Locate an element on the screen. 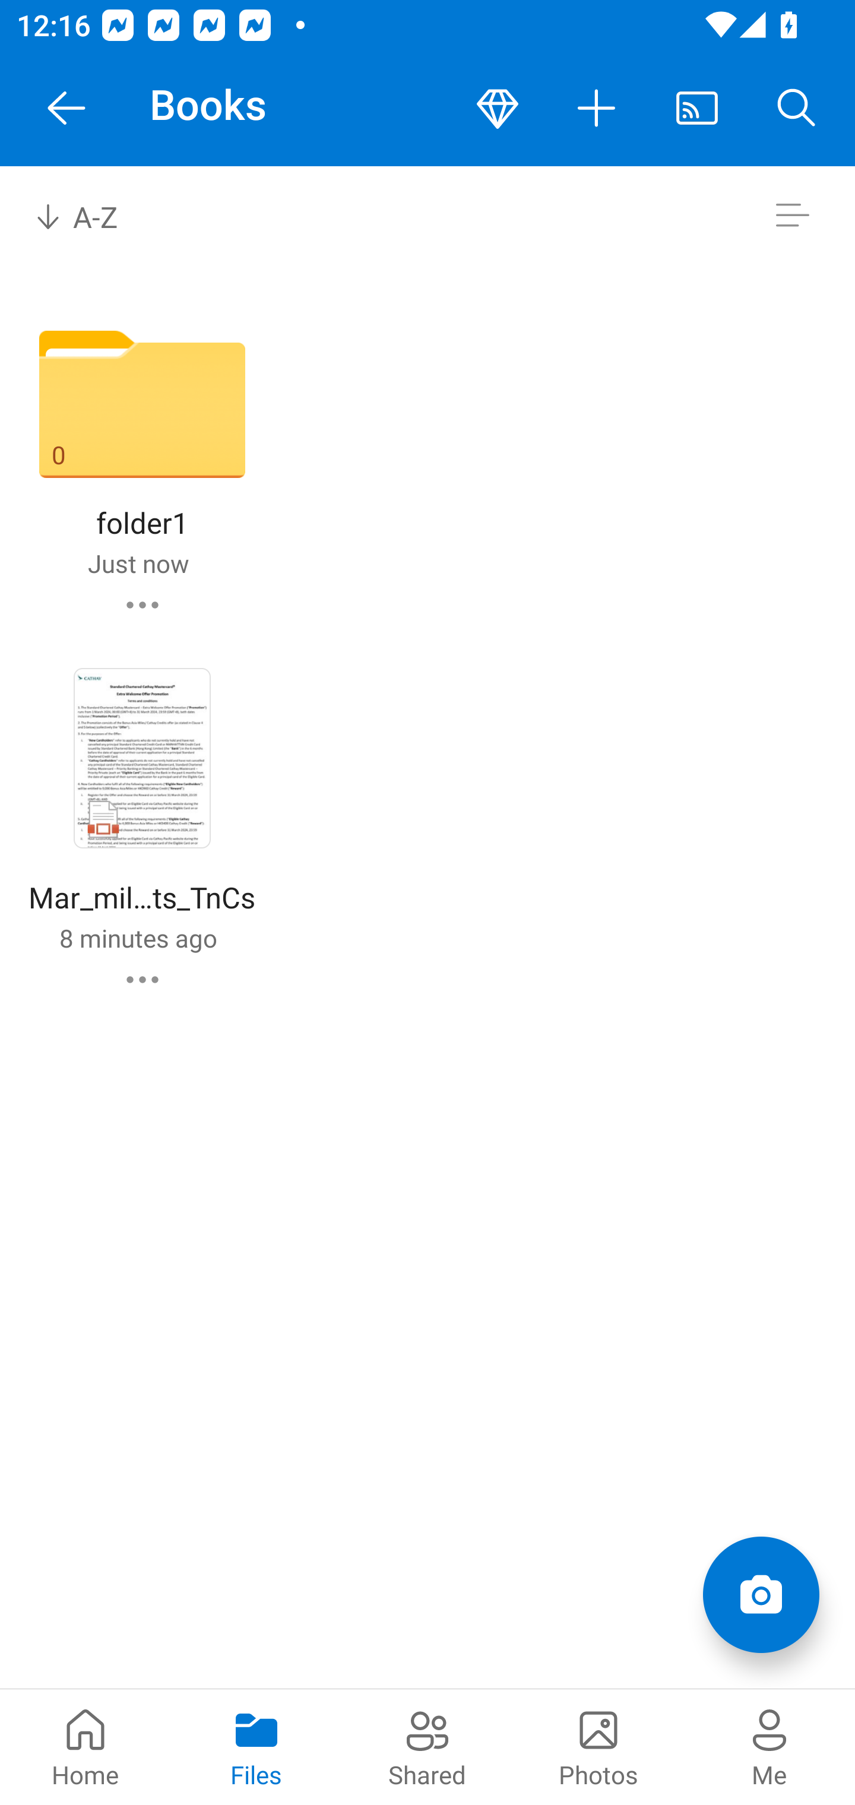  Mar_miles_cathaycredits_TnCs commands is located at coordinates (142, 980).